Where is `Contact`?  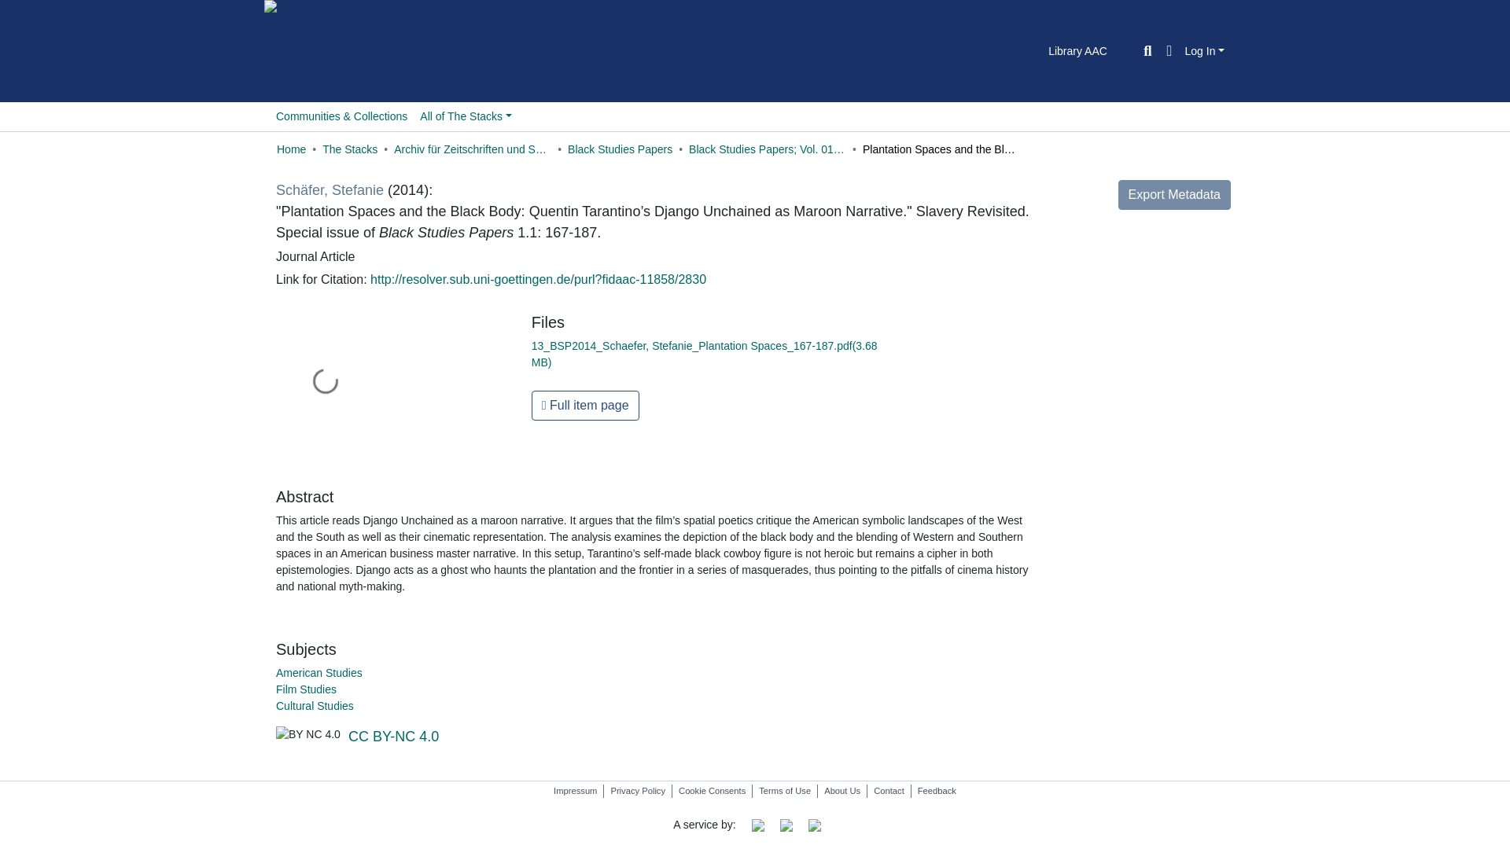 Contact is located at coordinates (889, 791).